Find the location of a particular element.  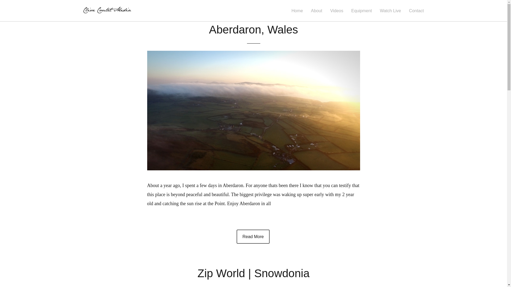

Home is located at coordinates (297, 11).